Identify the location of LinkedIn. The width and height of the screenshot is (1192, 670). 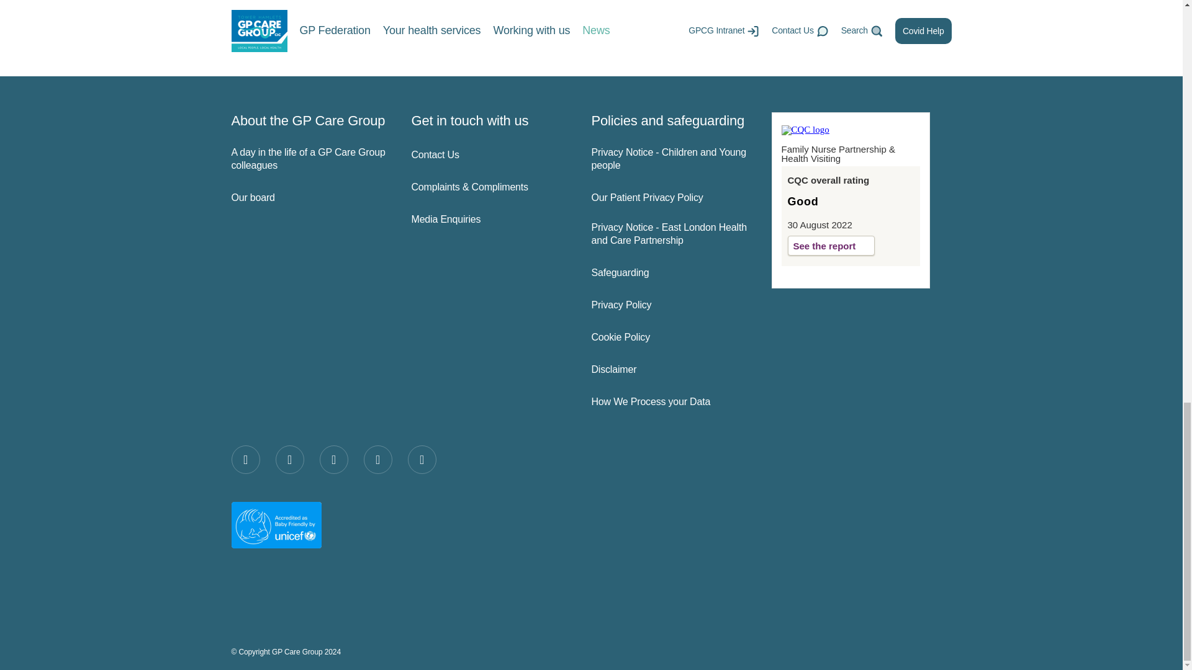
(377, 459).